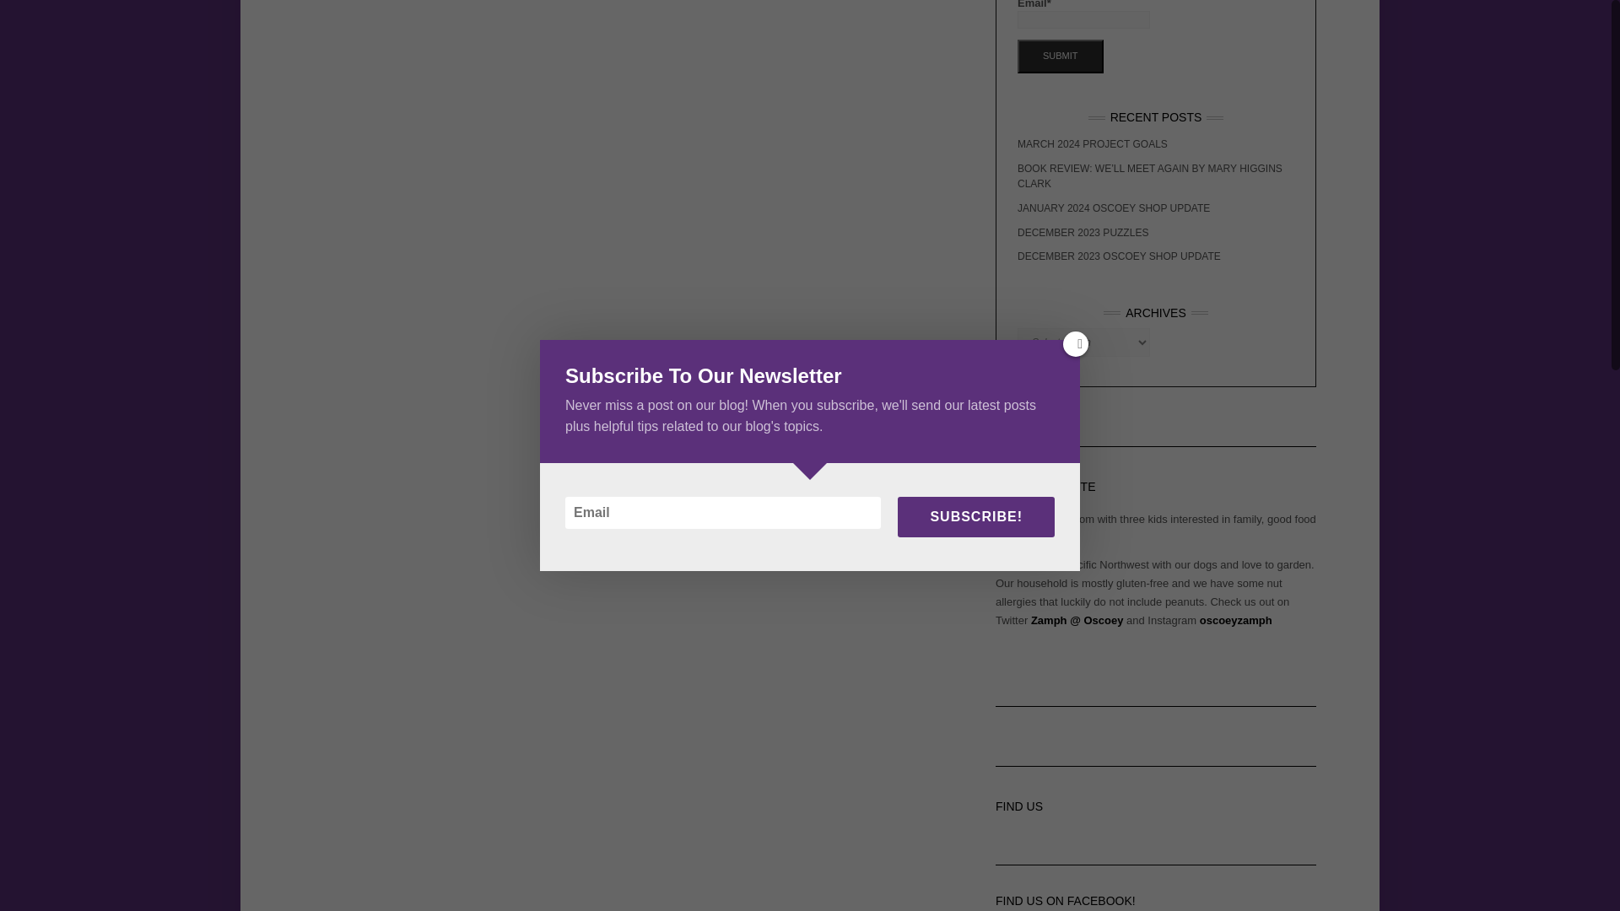 The image size is (1620, 911). Describe the element at coordinates (1060, 57) in the screenshot. I see `Submit` at that location.